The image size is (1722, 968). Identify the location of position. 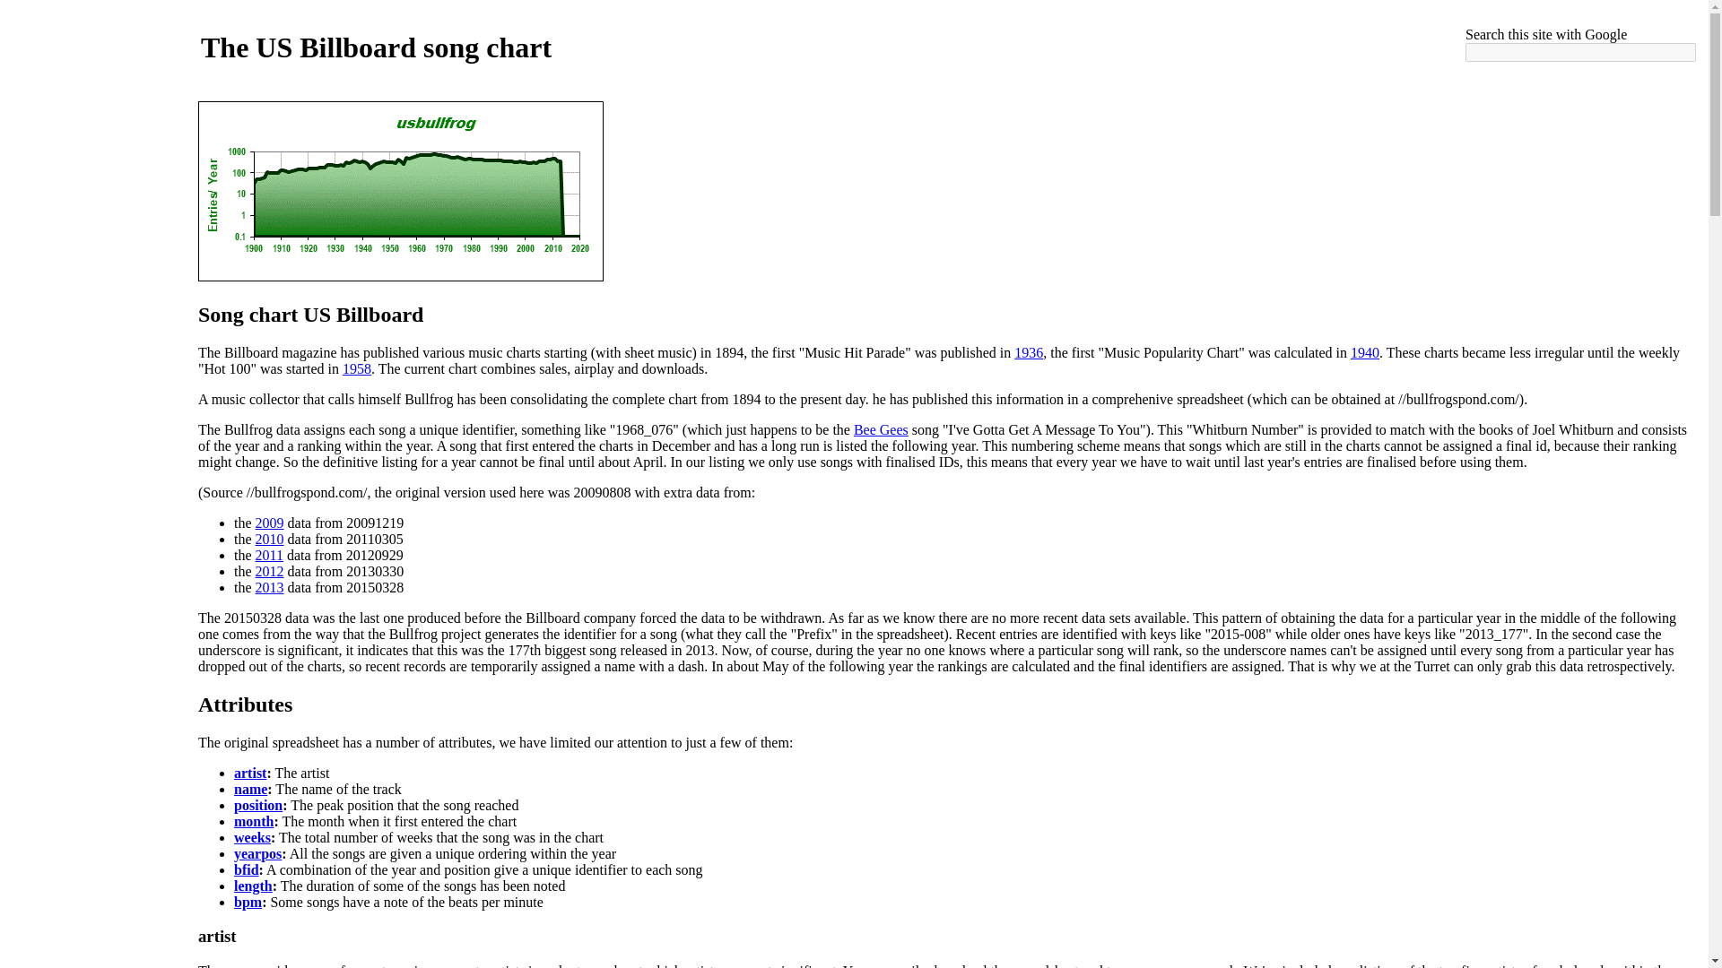
(258, 805).